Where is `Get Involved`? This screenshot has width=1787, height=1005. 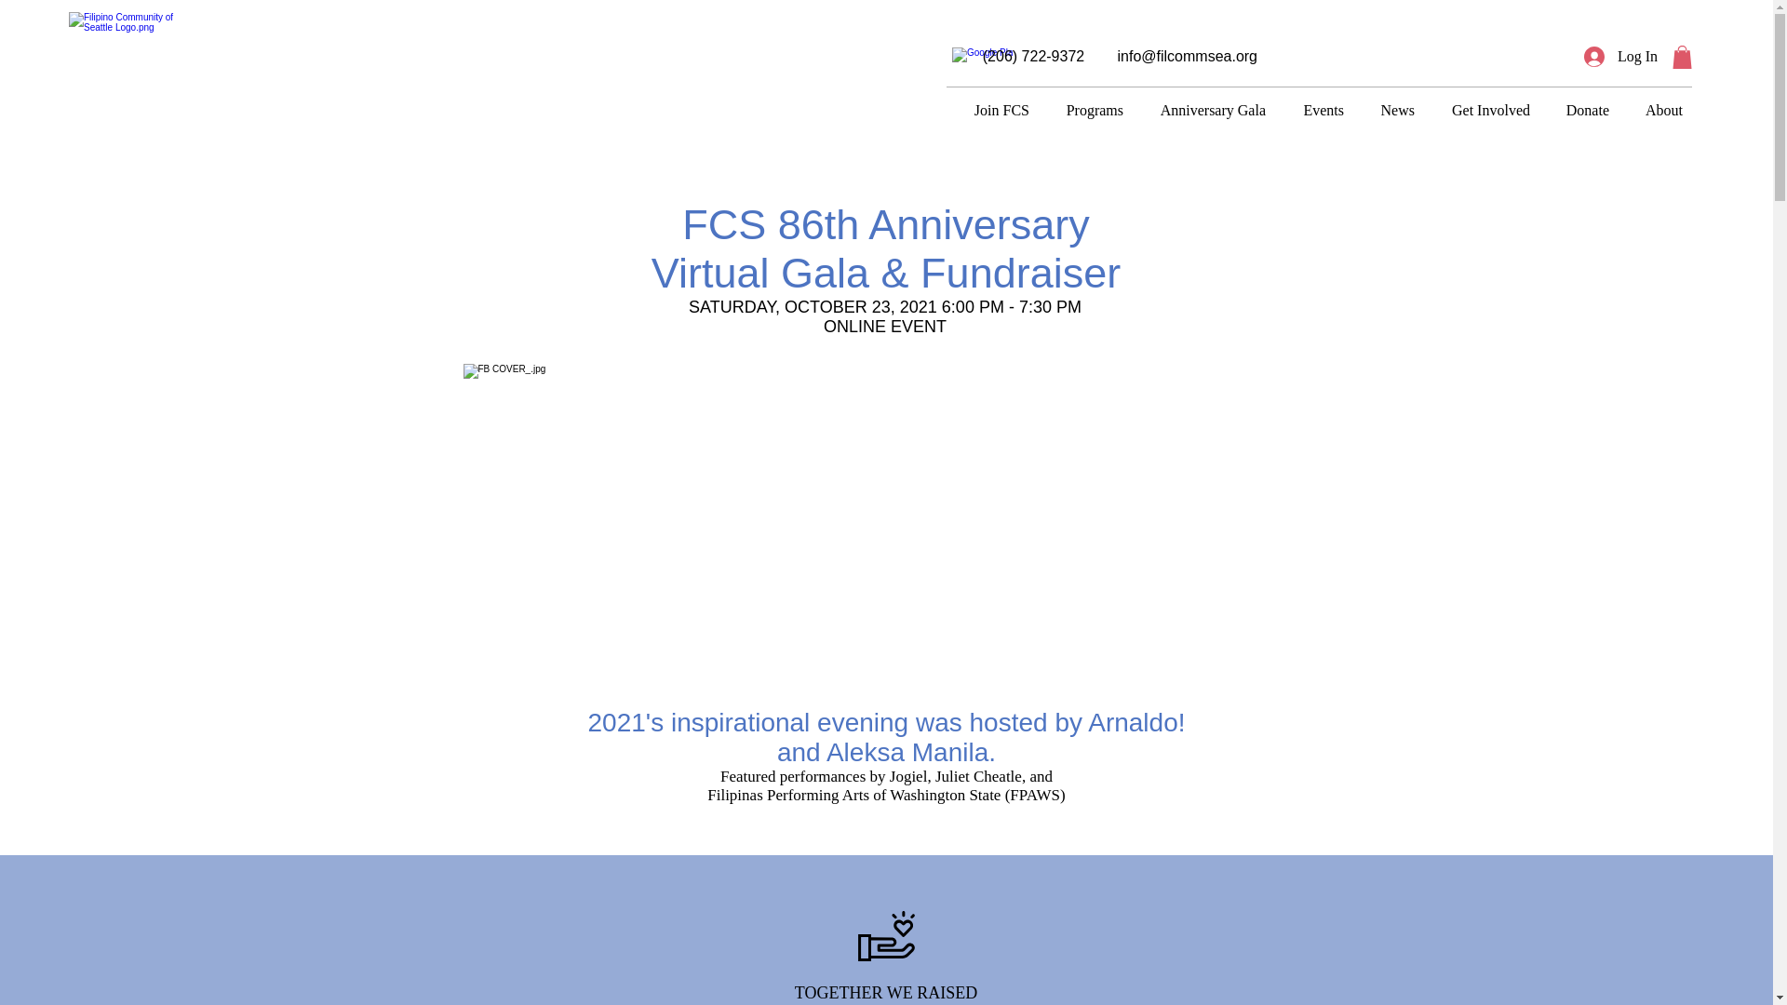
Get Involved is located at coordinates (1482, 110).